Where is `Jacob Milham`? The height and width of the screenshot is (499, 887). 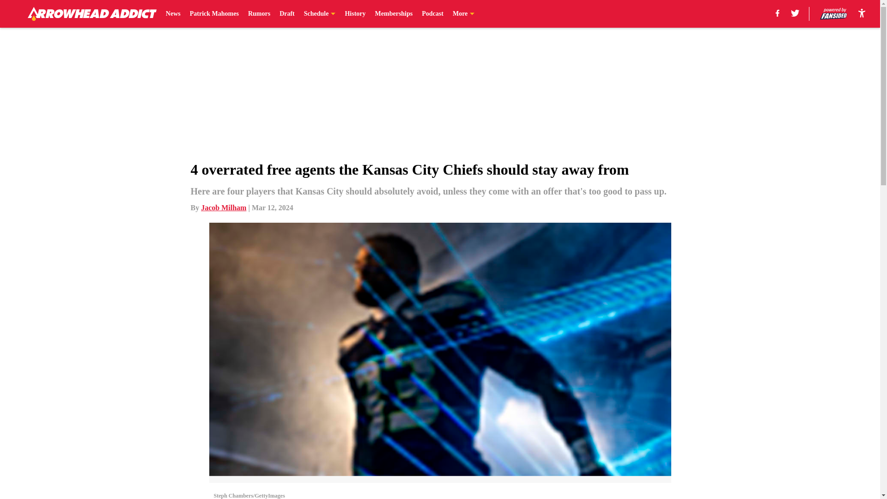 Jacob Milham is located at coordinates (224, 207).